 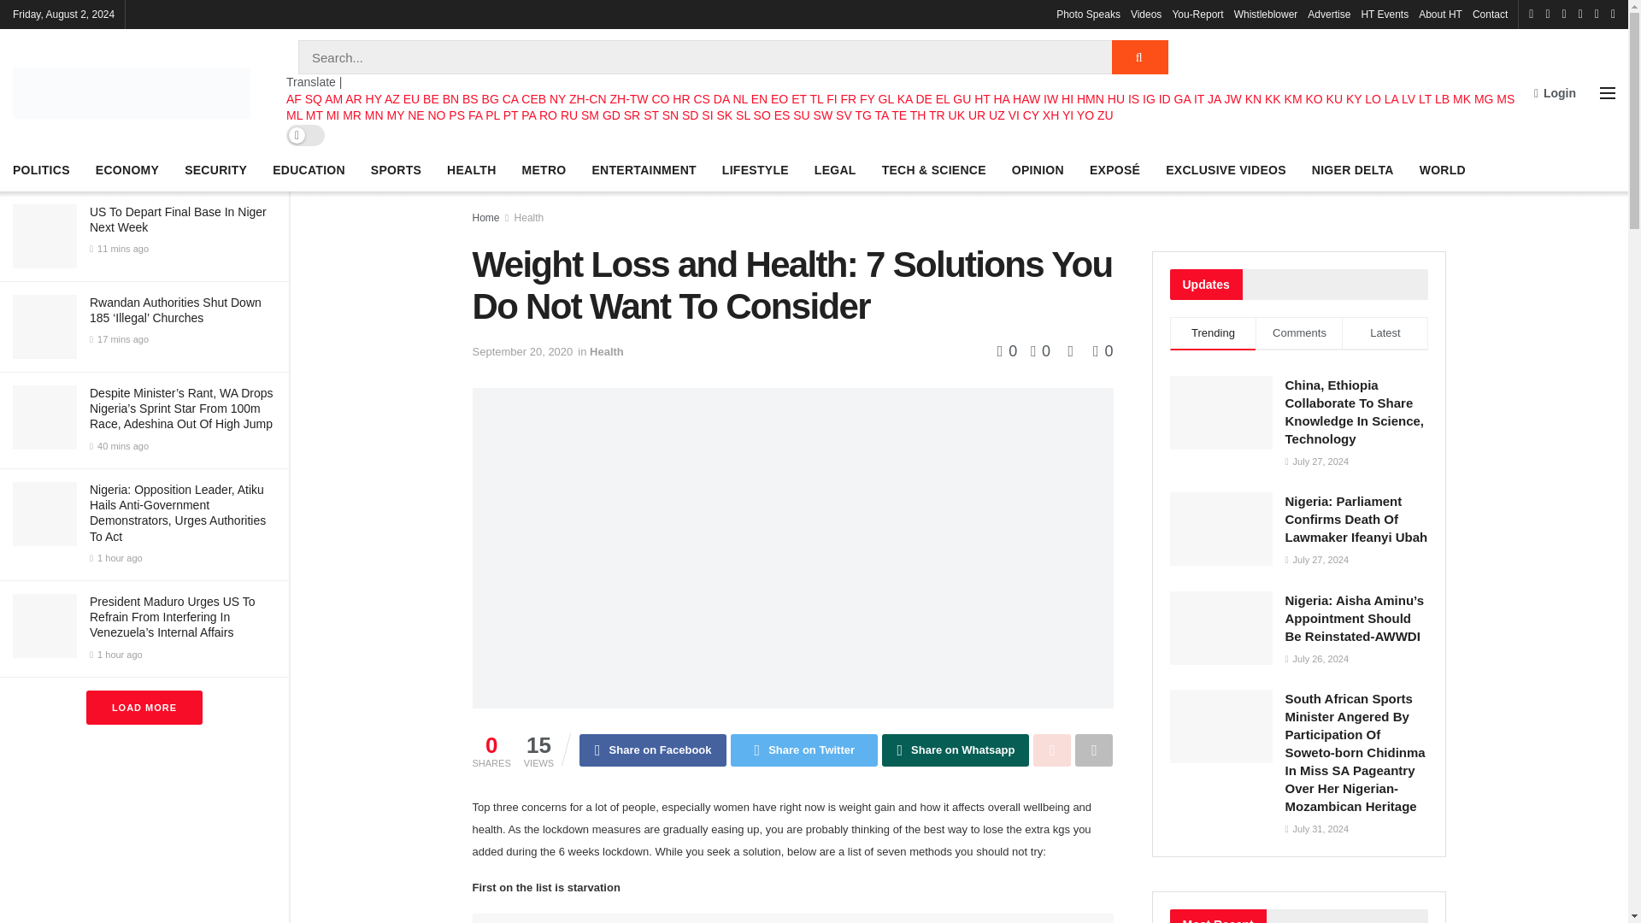 I want to click on Contact, so click(x=1490, y=14).